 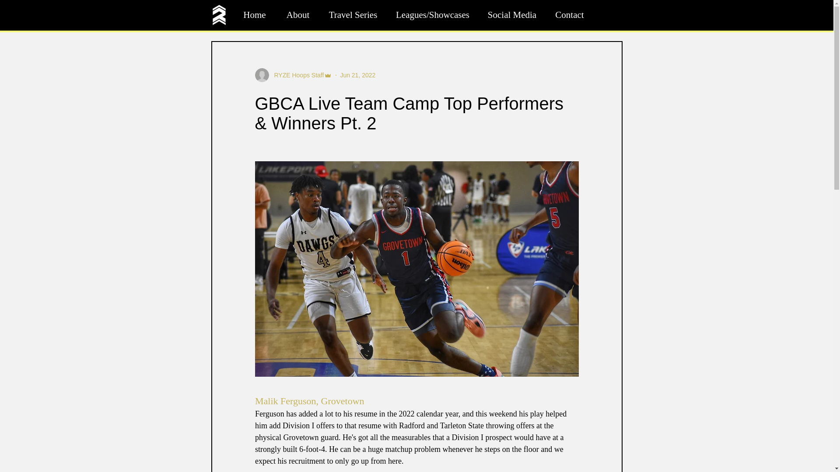 I want to click on Home, so click(x=254, y=15).